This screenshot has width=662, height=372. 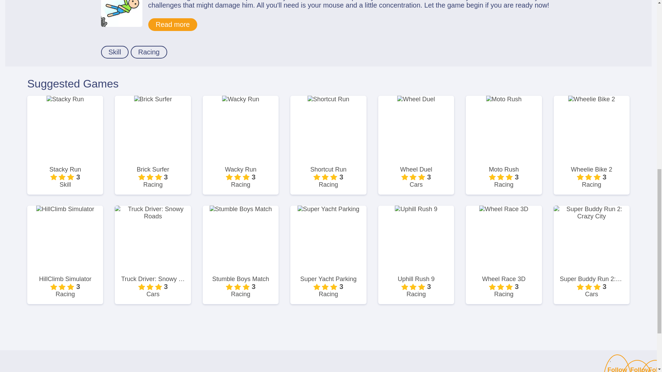 I want to click on Skill, so click(x=114, y=52).